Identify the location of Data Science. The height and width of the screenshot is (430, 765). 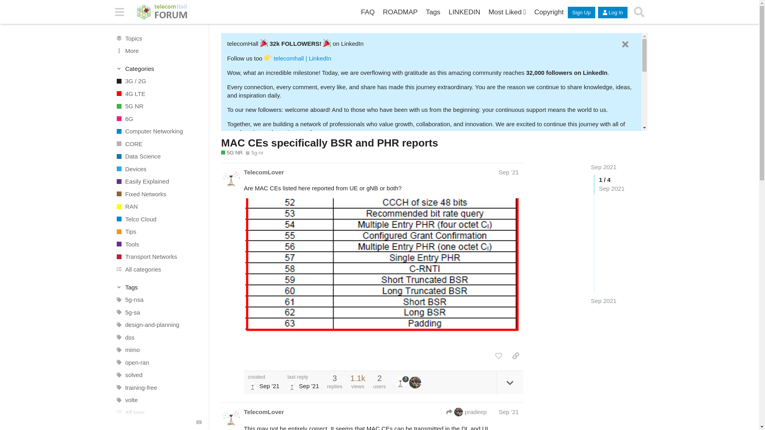
(155, 156).